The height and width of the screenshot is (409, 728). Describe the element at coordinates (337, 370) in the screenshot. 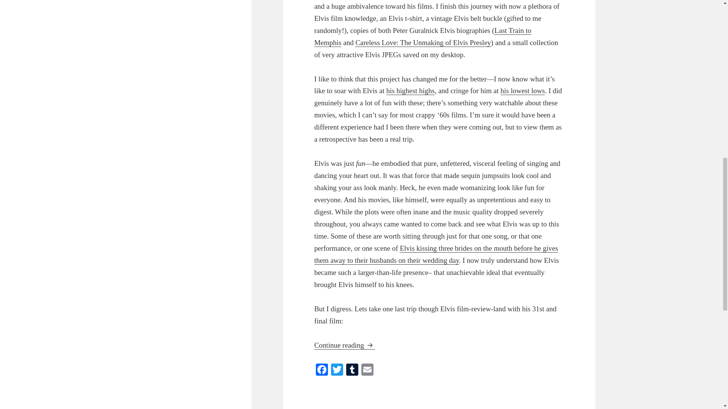

I see `Twitter` at that location.